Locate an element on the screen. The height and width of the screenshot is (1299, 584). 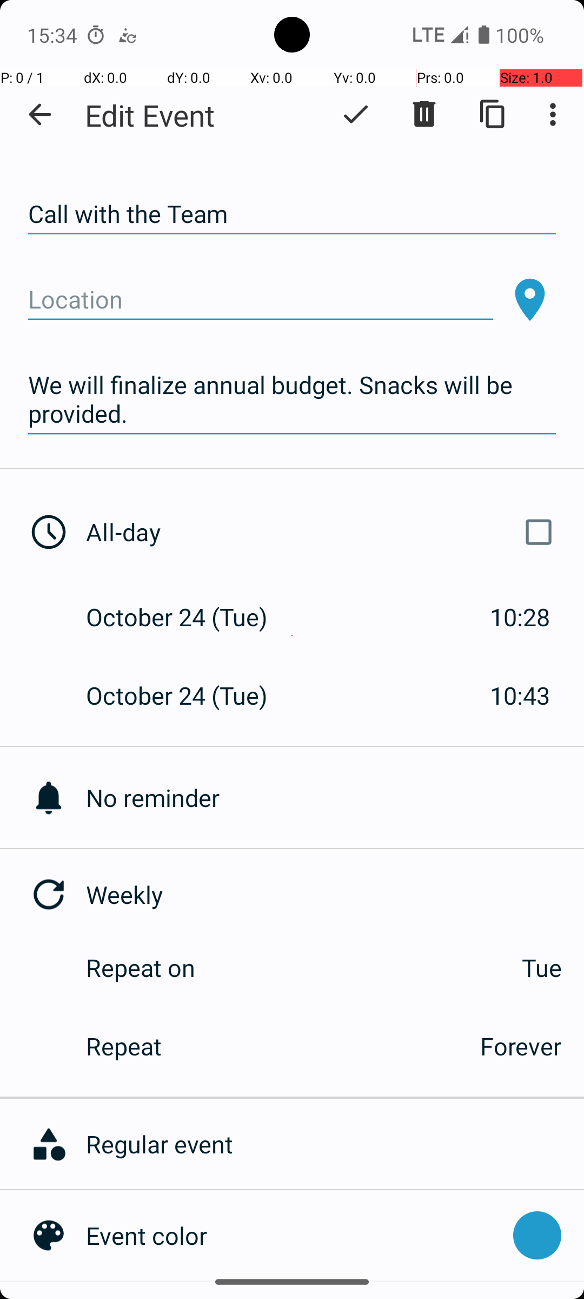
Repeat is located at coordinates (271, 1046).